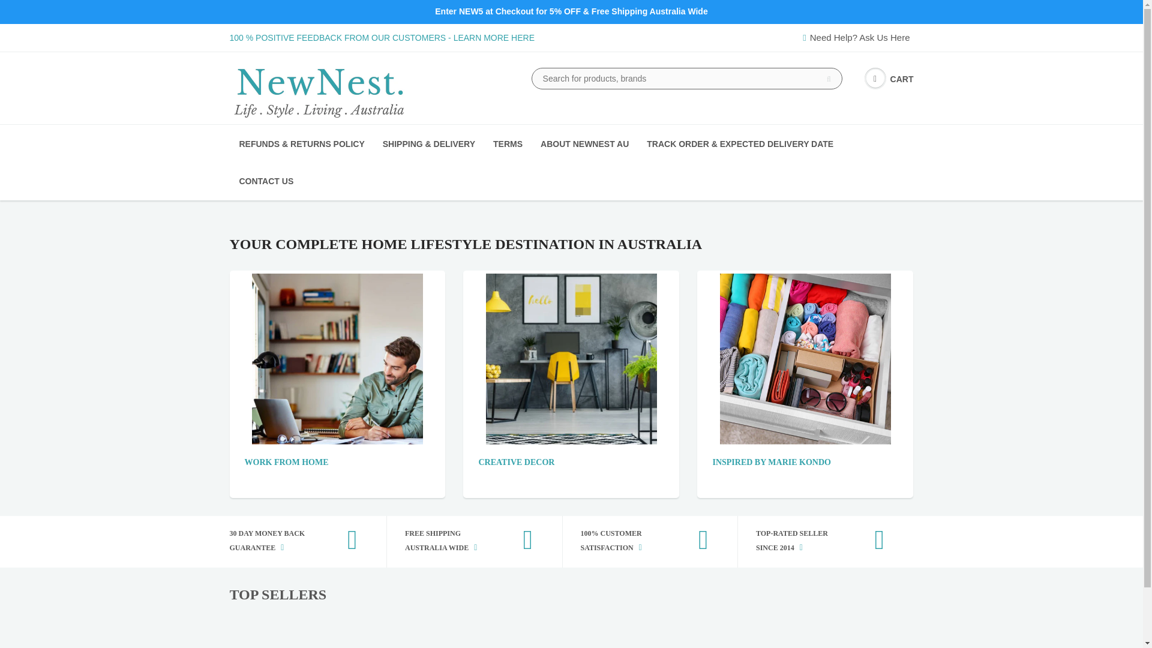 The image size is (1152, 648). Describe the element at coordinates (466, 541) in the screenshot. I see `FREE SHIPPING AUSTRALIA WIDE` at that location.